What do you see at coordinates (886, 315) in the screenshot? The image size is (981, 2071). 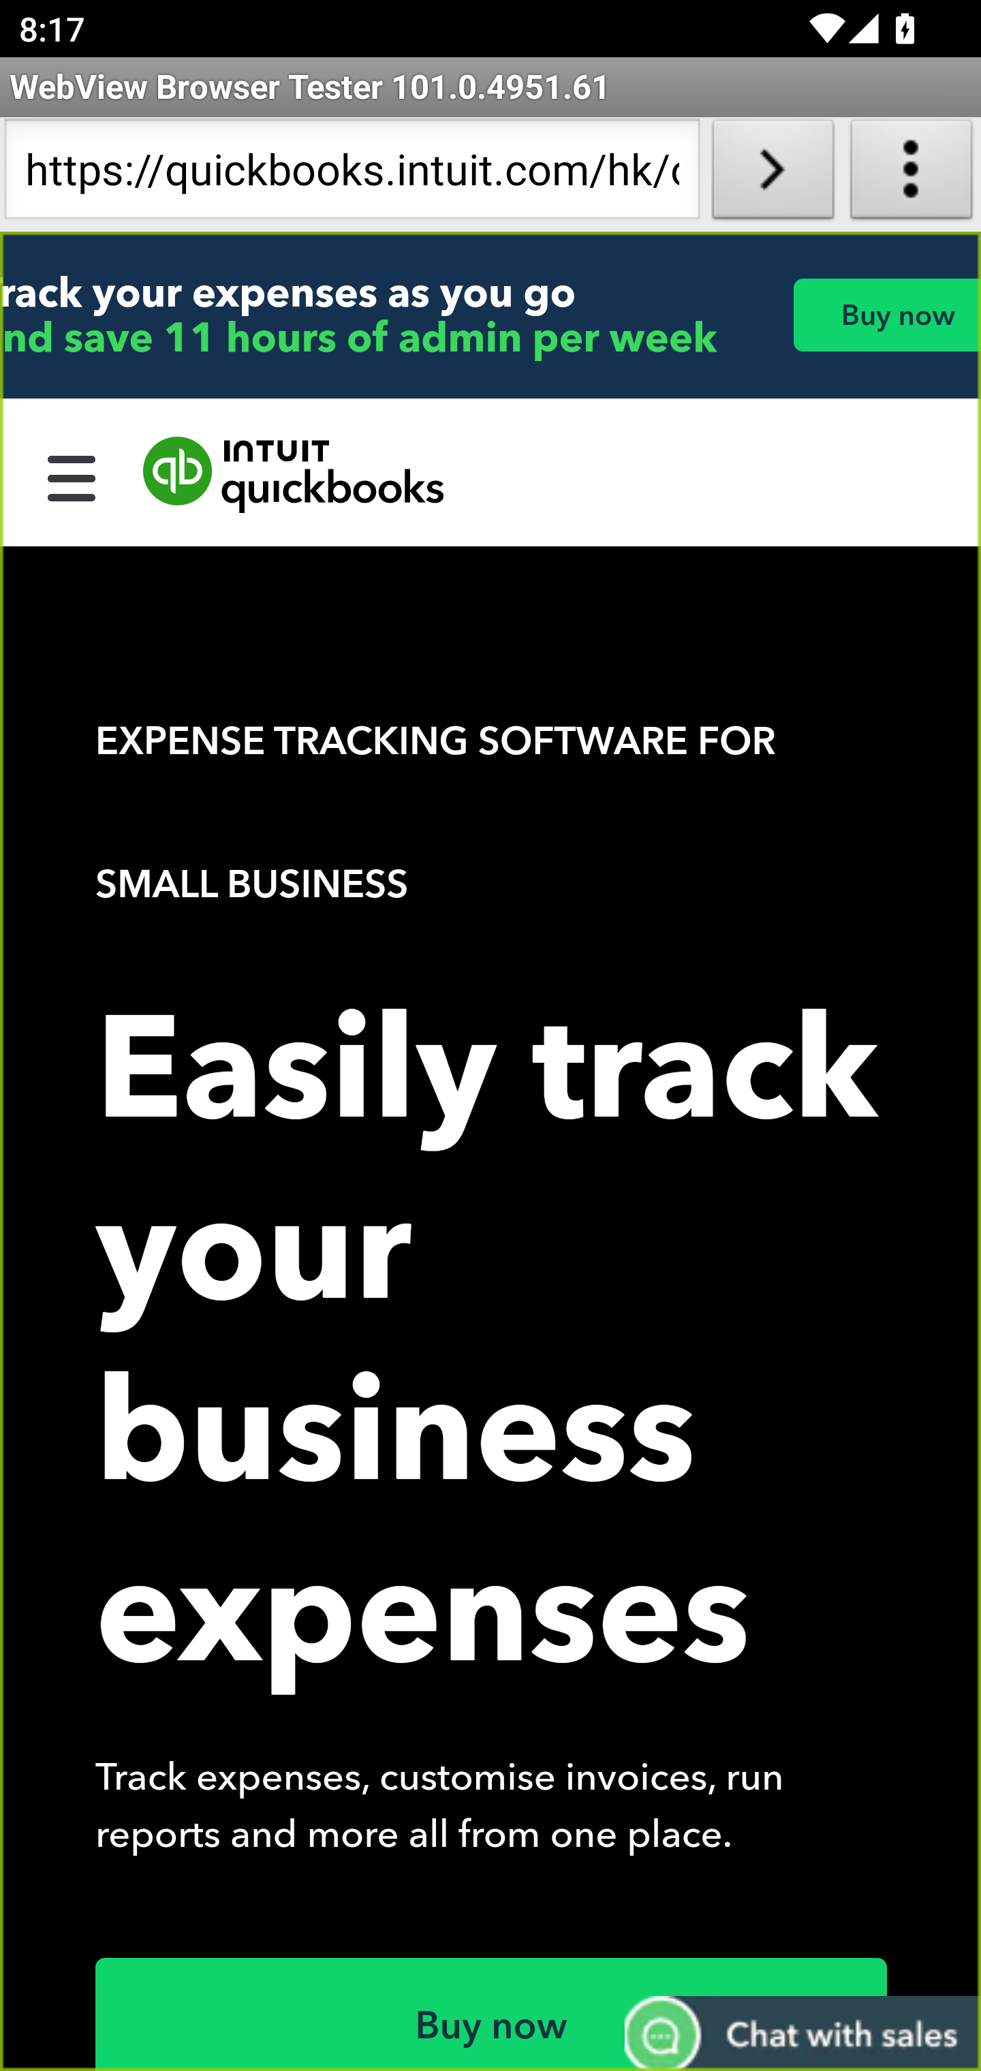 I see `Buy now` at bounding box center [886, 315].